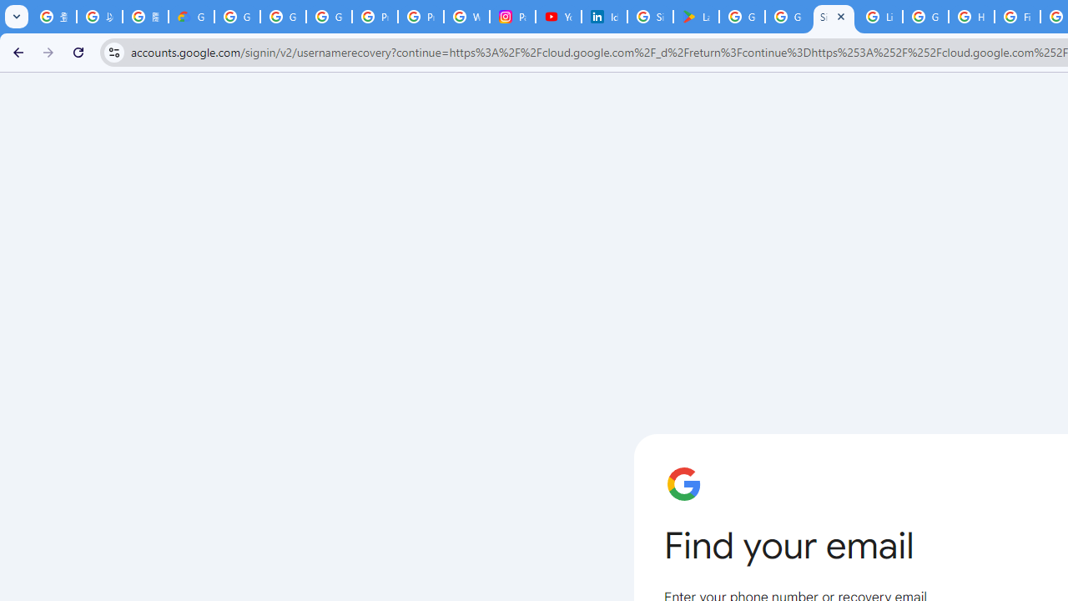 This screenshot has width=1068, height=601. What do you see at coordinates (604, 17) in the screenshot?
I see `Identity verification via Persona | LinkedIn Help` at bounding box center [604, 17].